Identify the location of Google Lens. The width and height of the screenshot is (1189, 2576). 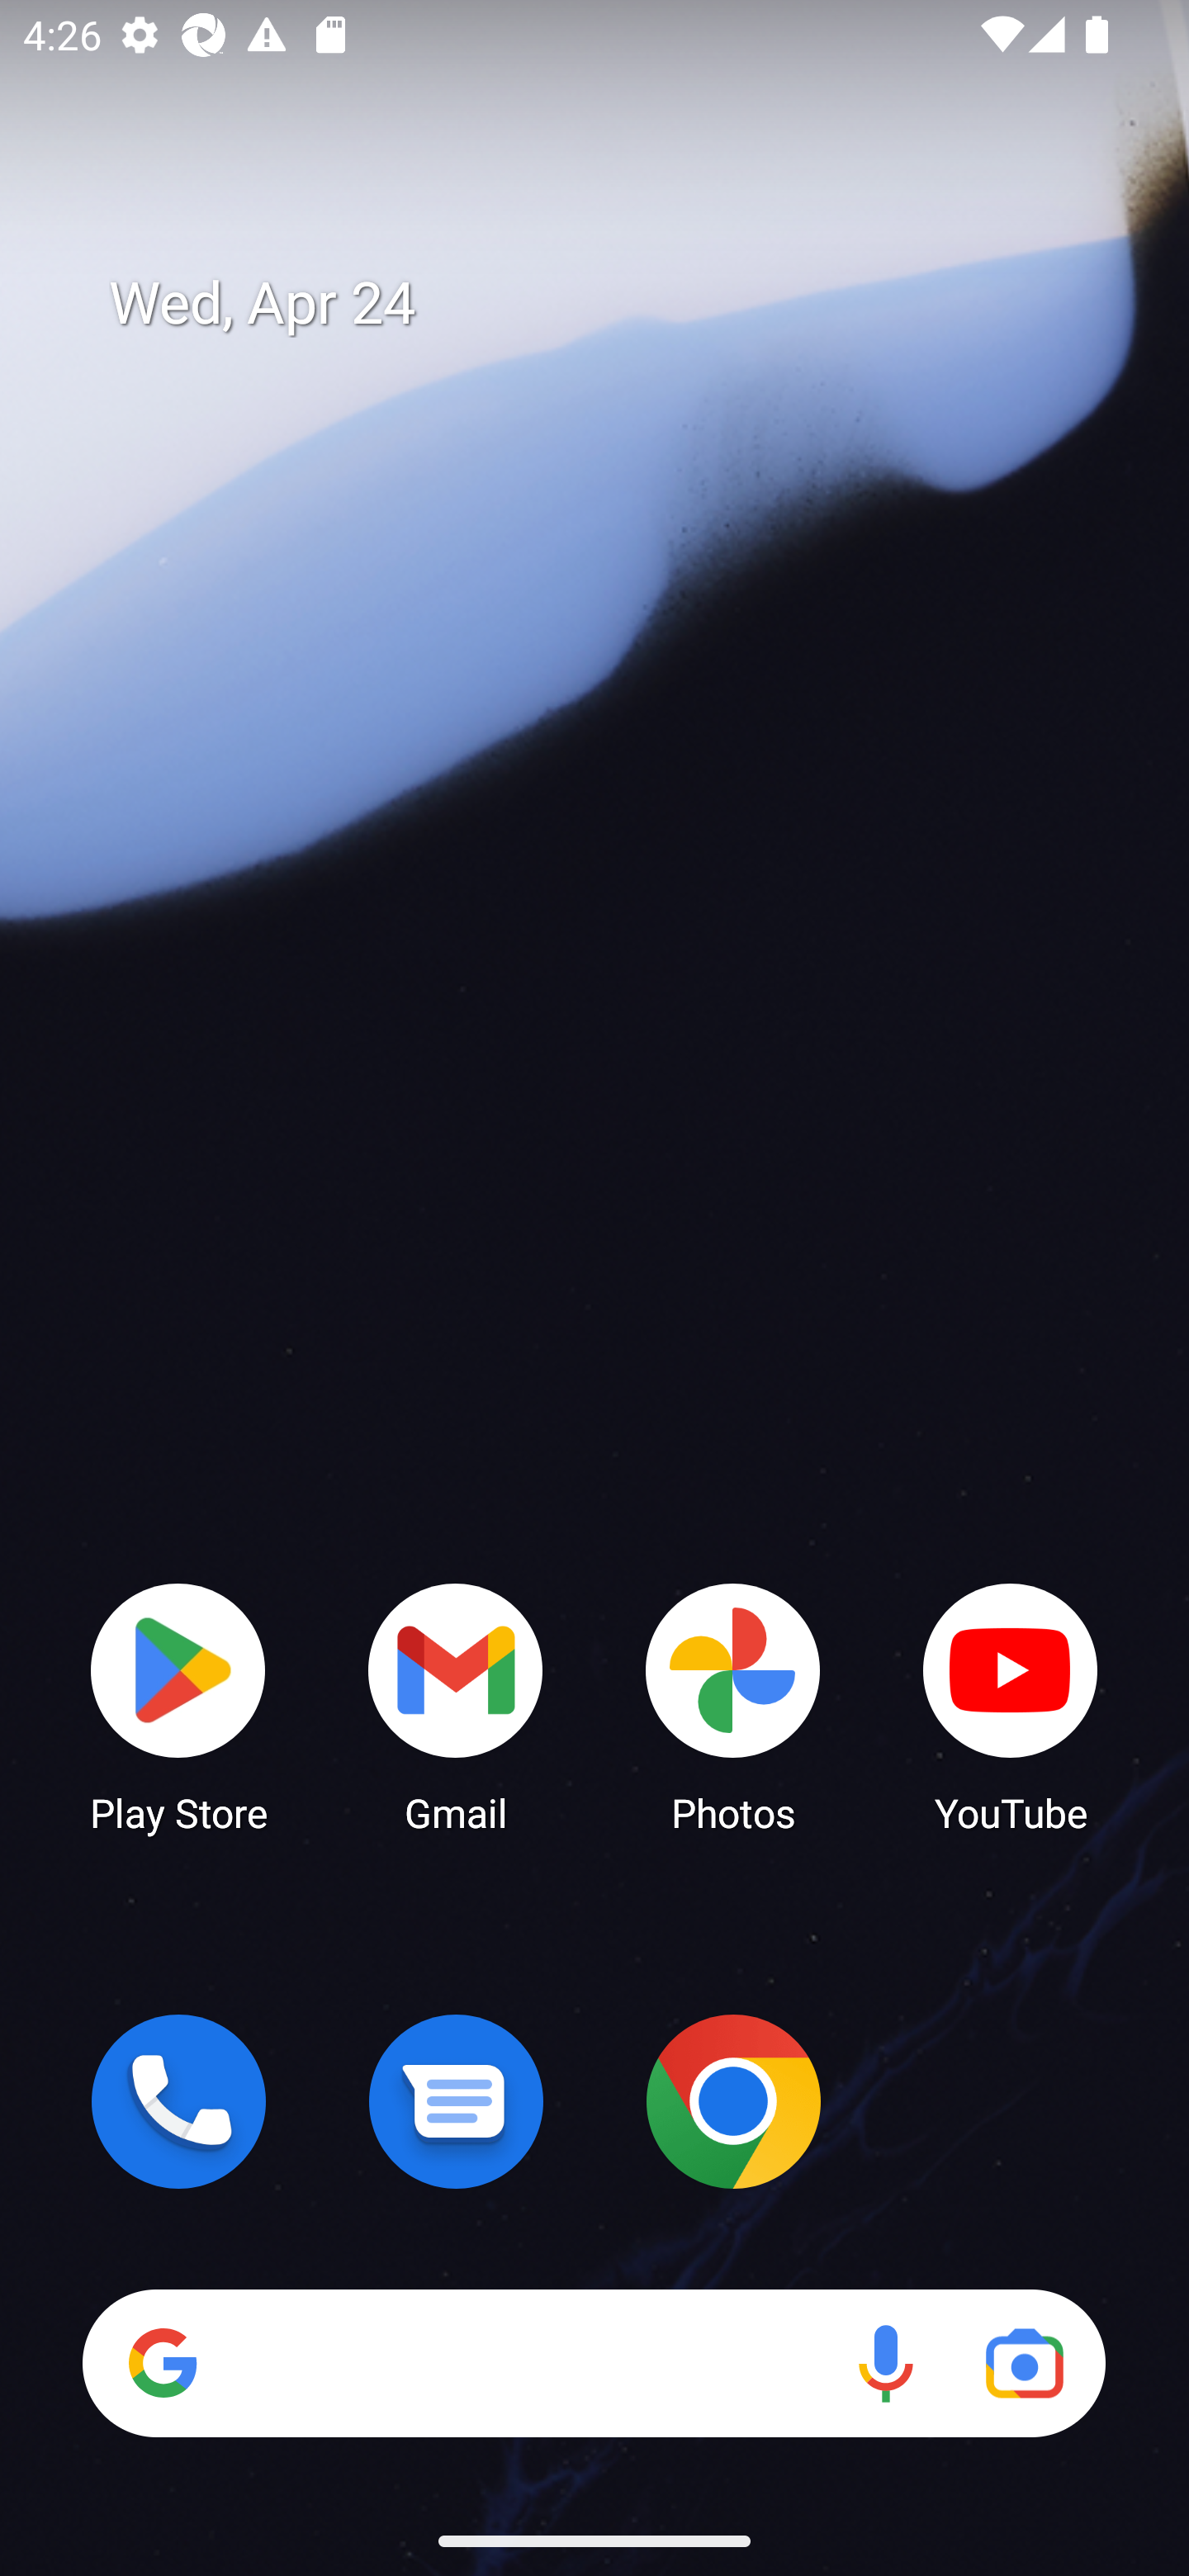
(1024, 2363).